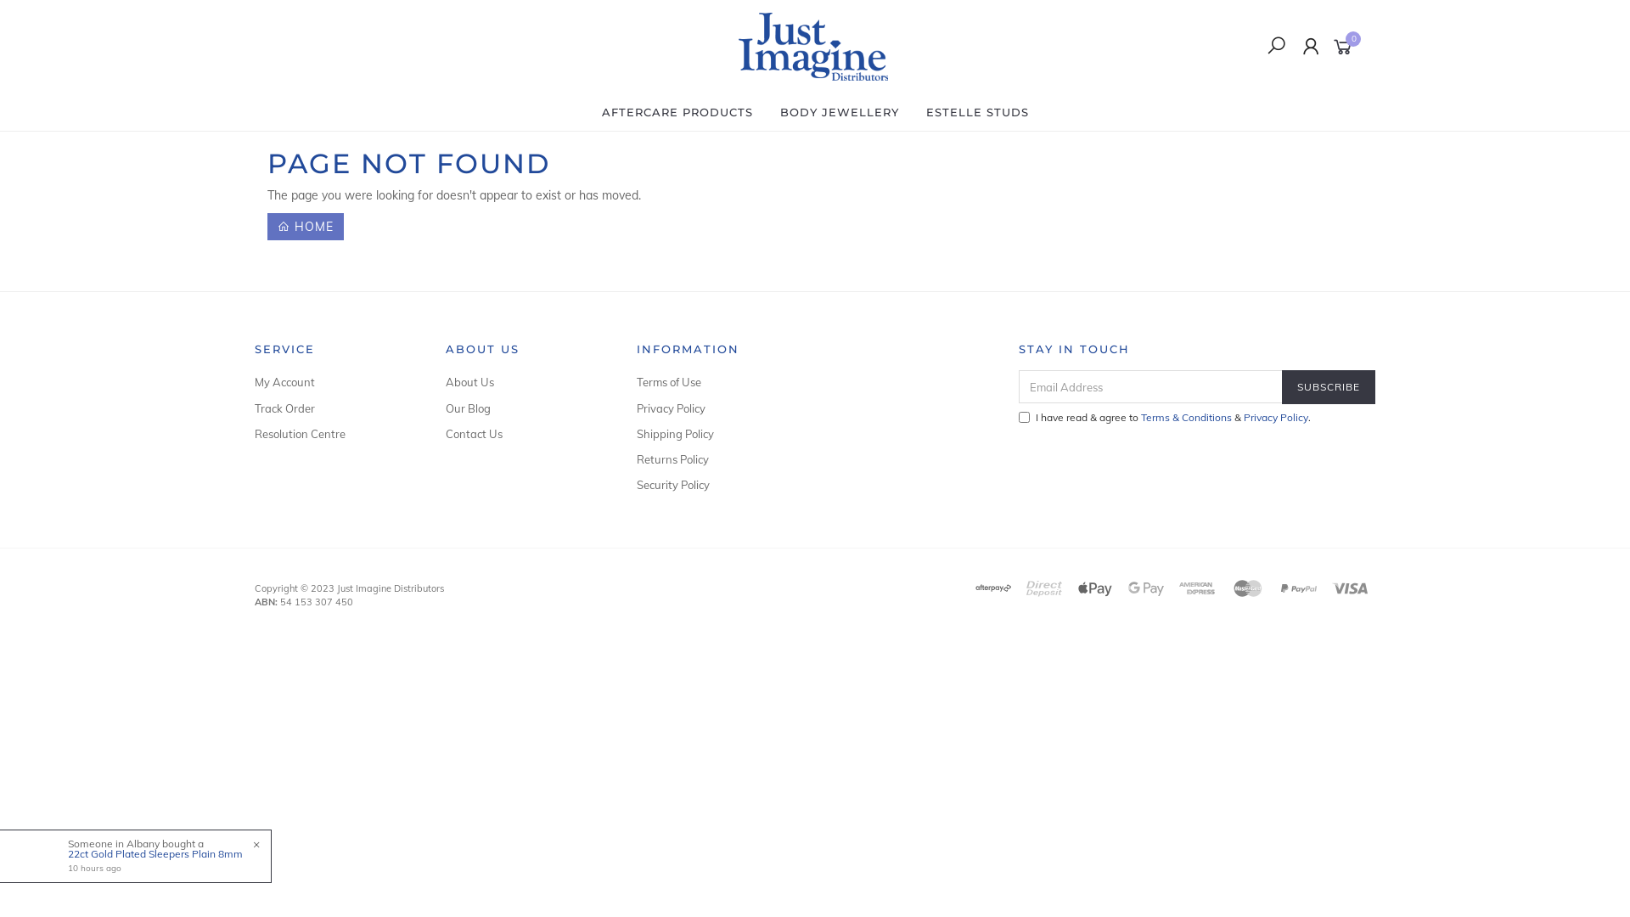 The height and width of the screenshot is (917, 1630). I want to click on BODY JEWELLERY, so click(839, 112).